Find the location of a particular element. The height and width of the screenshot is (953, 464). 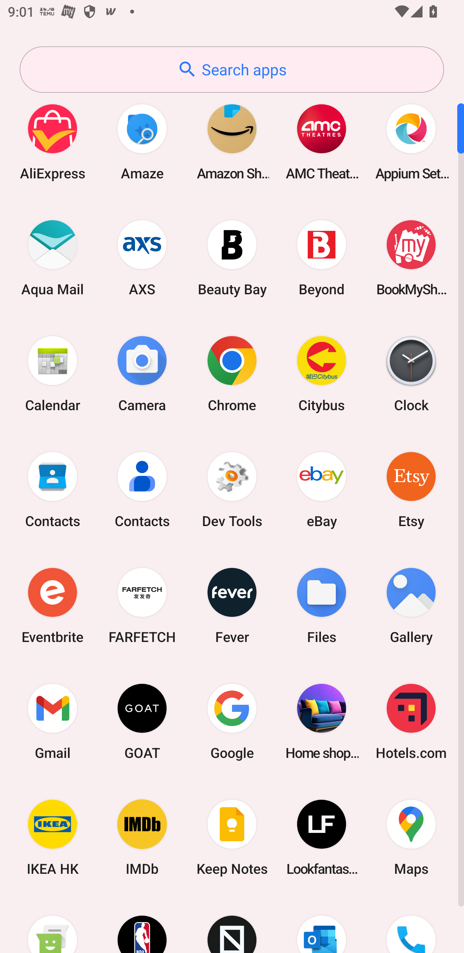

GOAT is located at coordinates (142, 721).